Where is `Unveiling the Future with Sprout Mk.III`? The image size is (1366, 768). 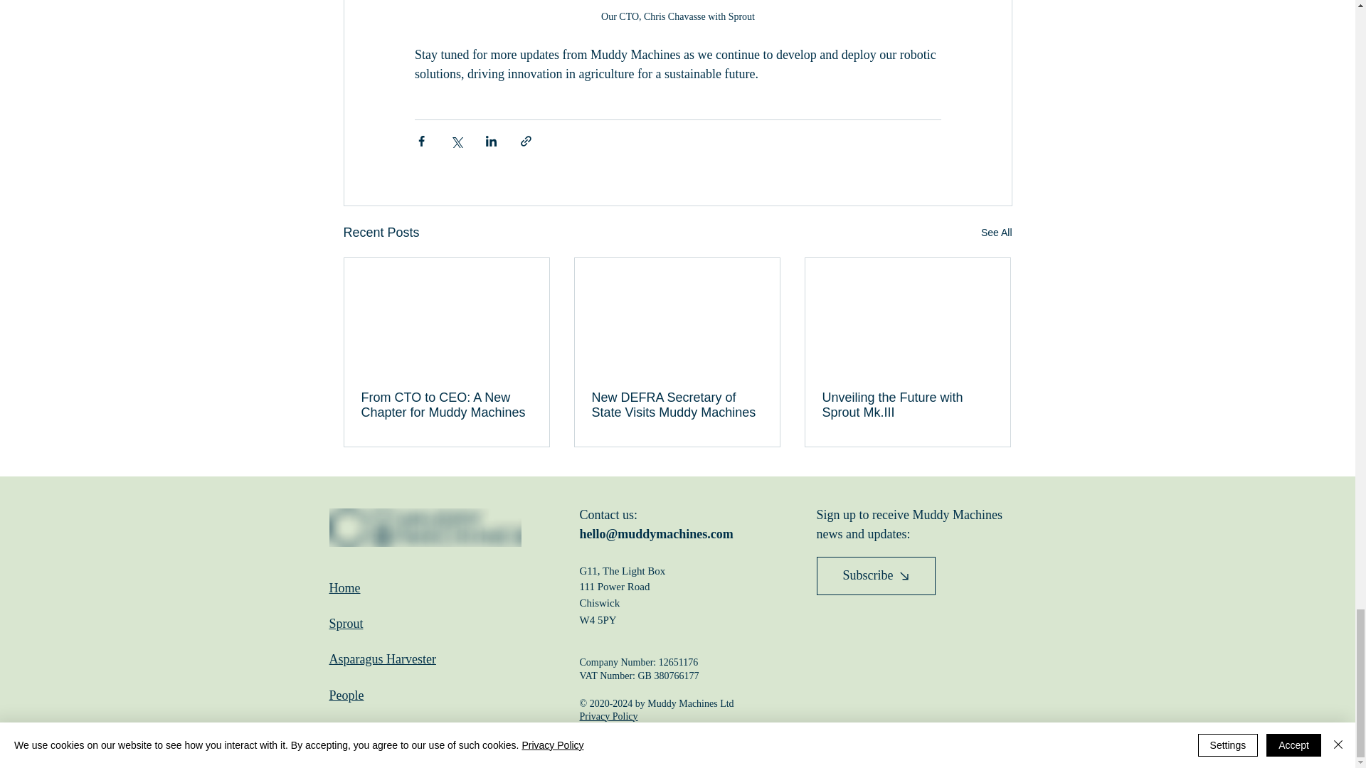
Unveiling the Future with Sprout Mk.III is located at coordinates (907, 405).